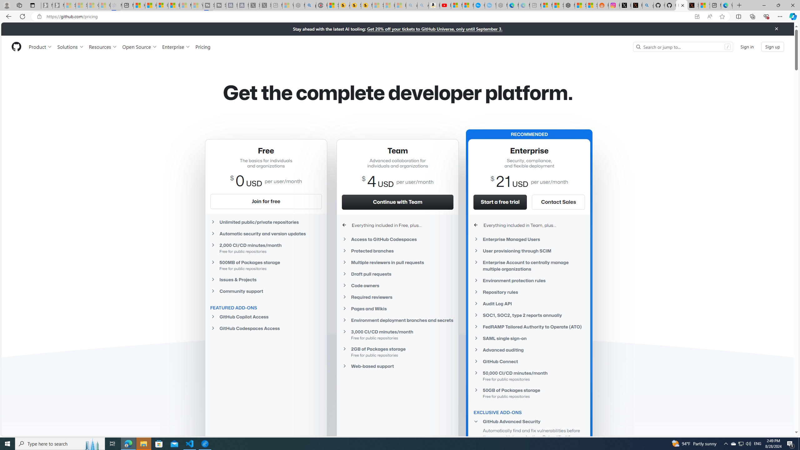  Describe the element at coordinates (397, 334) in the screenshot. I see `3,000 CI/CD minutes/monthFree for public repositories` at that location.